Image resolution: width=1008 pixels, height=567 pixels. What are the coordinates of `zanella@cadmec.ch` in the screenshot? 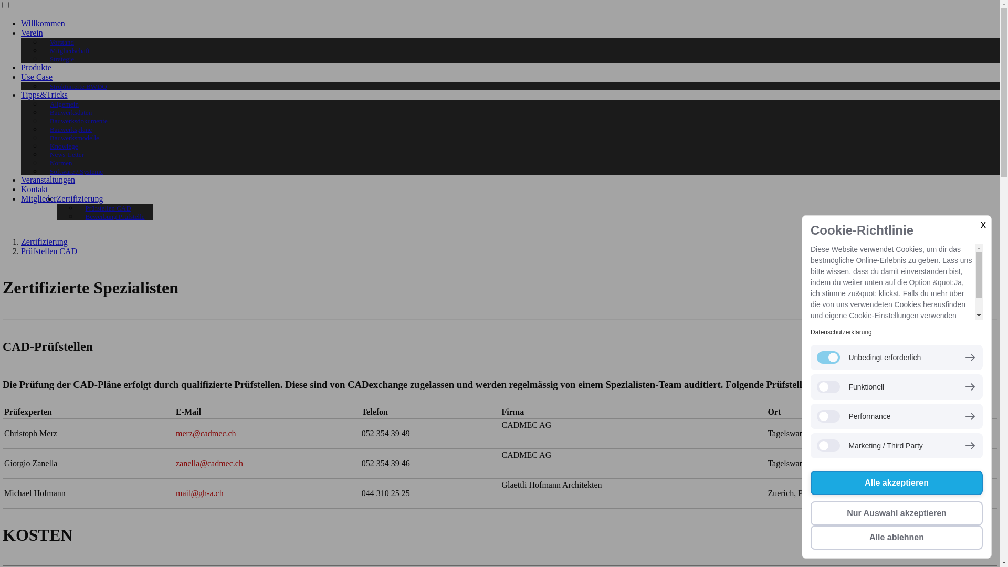 It's located at (209, 463).